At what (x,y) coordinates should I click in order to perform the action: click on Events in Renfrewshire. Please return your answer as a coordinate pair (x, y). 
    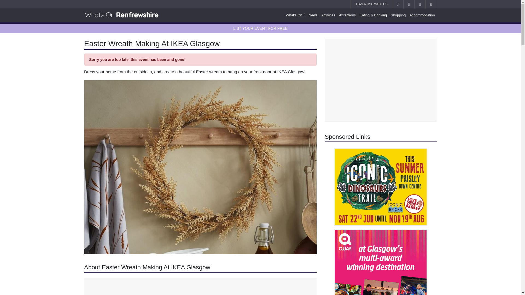
    Looking at the image, I should click on (295, 15).